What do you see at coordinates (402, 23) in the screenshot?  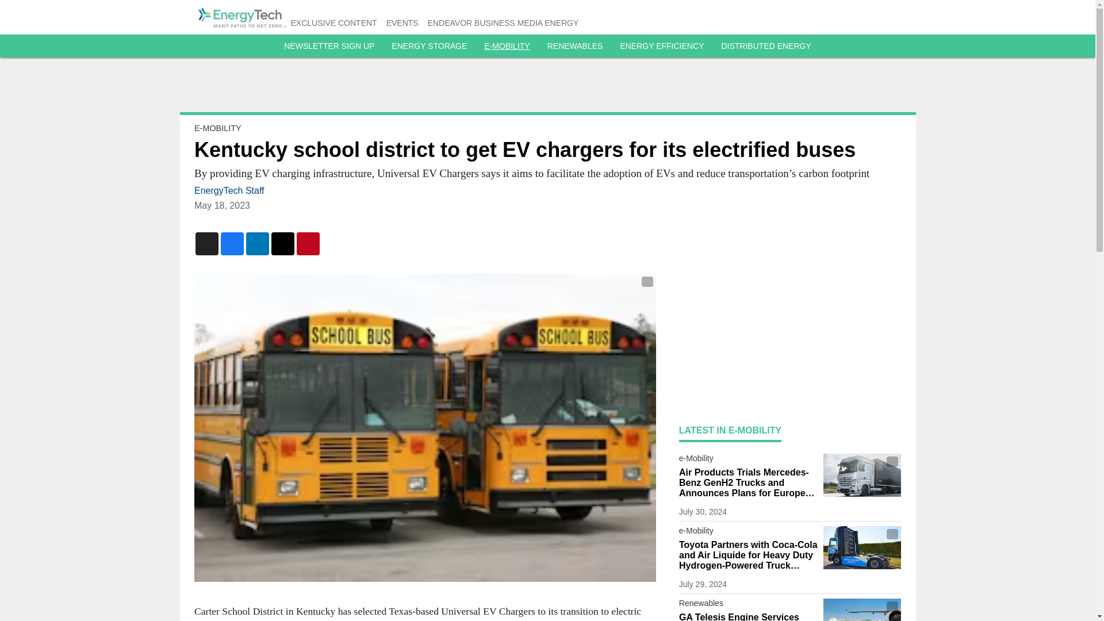 I see `EVENTS` at bounding box center [402, 23].